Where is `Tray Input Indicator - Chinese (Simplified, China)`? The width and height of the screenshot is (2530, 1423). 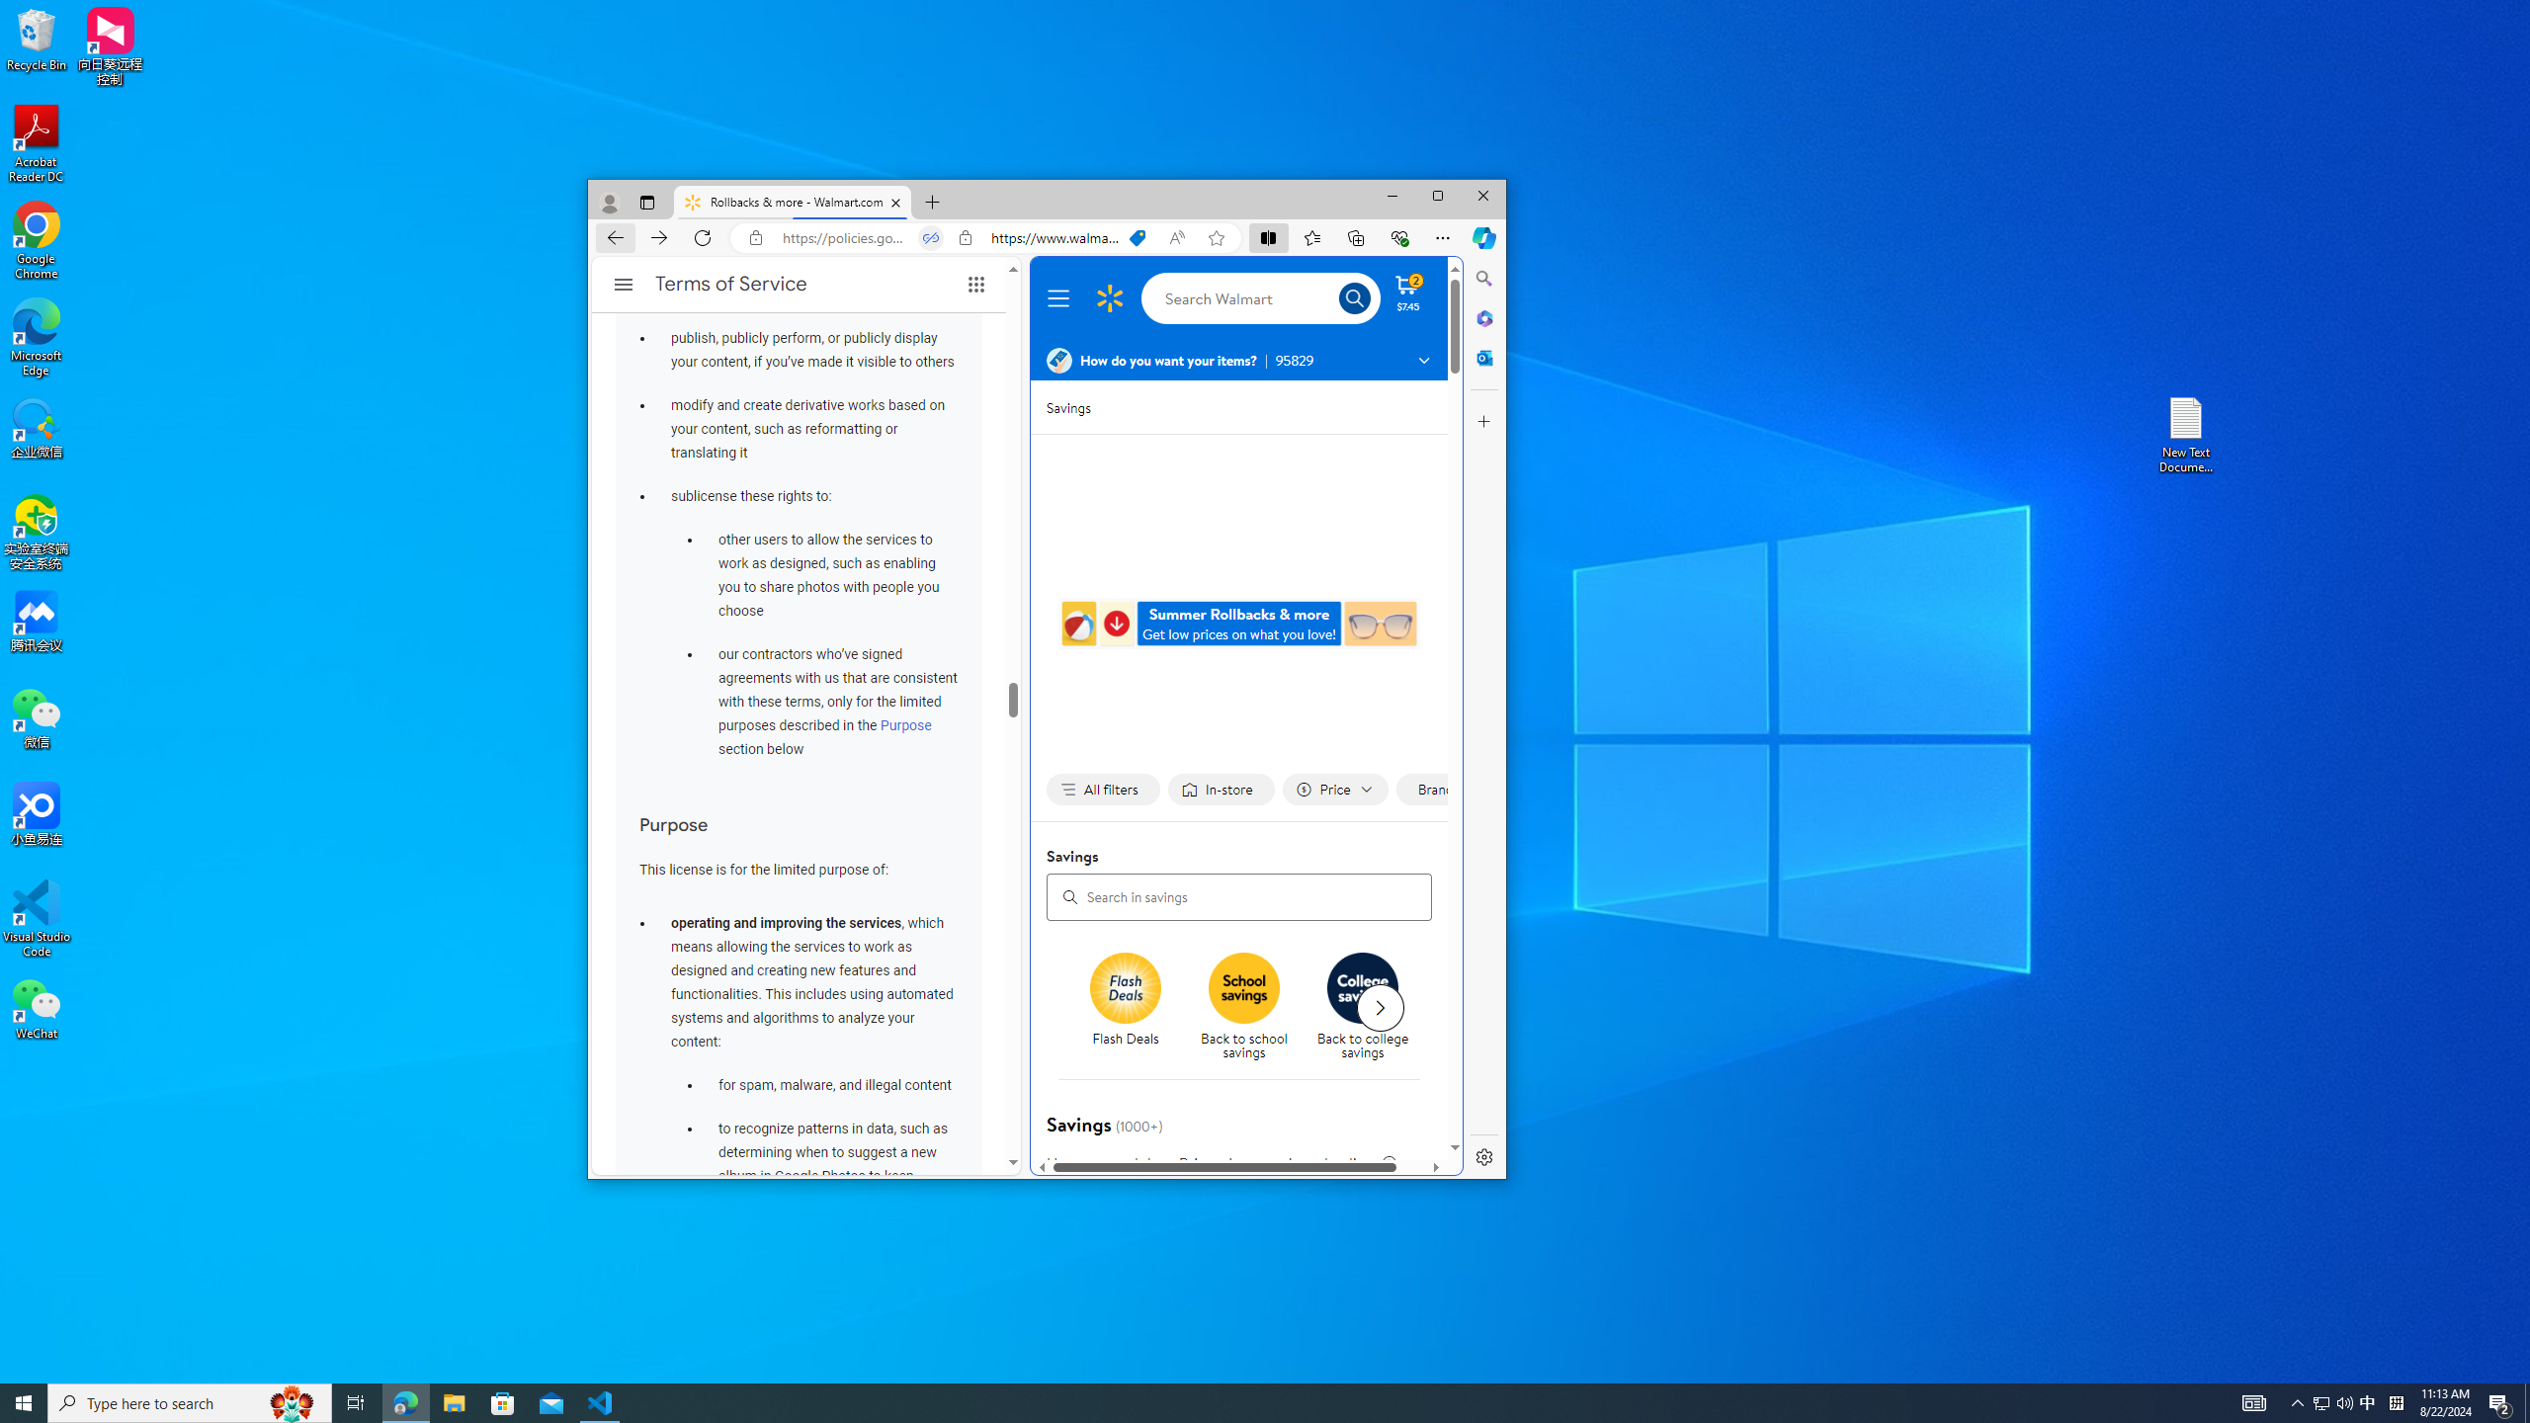 Tray Input Indicator - Chinese (Simplified, China) is located at coordinates (2396, 1403).